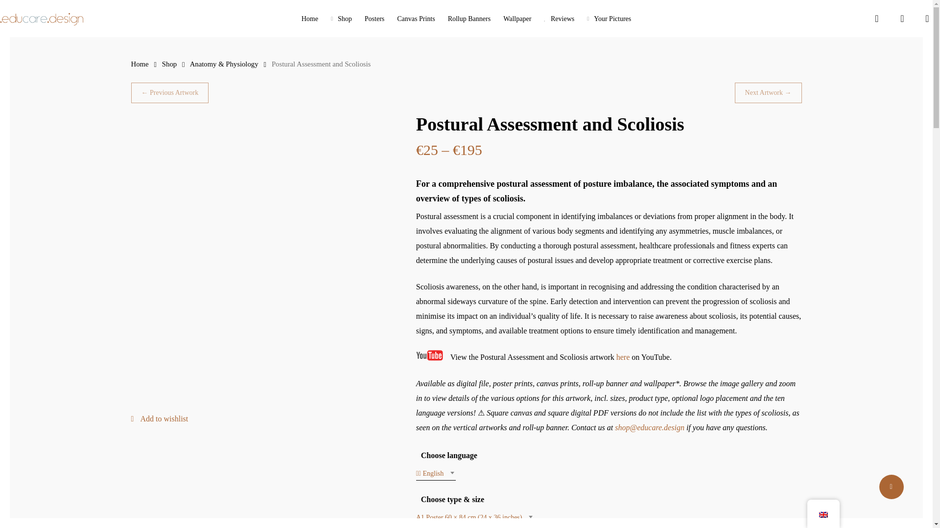 This screenshot has height=528, width=940. Describe the element at coordinates (517, 19) in the screenshot. I see `Wallpaper` at that location.